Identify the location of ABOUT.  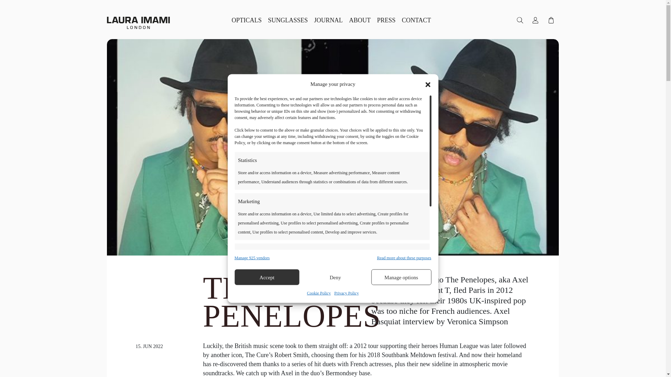
(360, 20).